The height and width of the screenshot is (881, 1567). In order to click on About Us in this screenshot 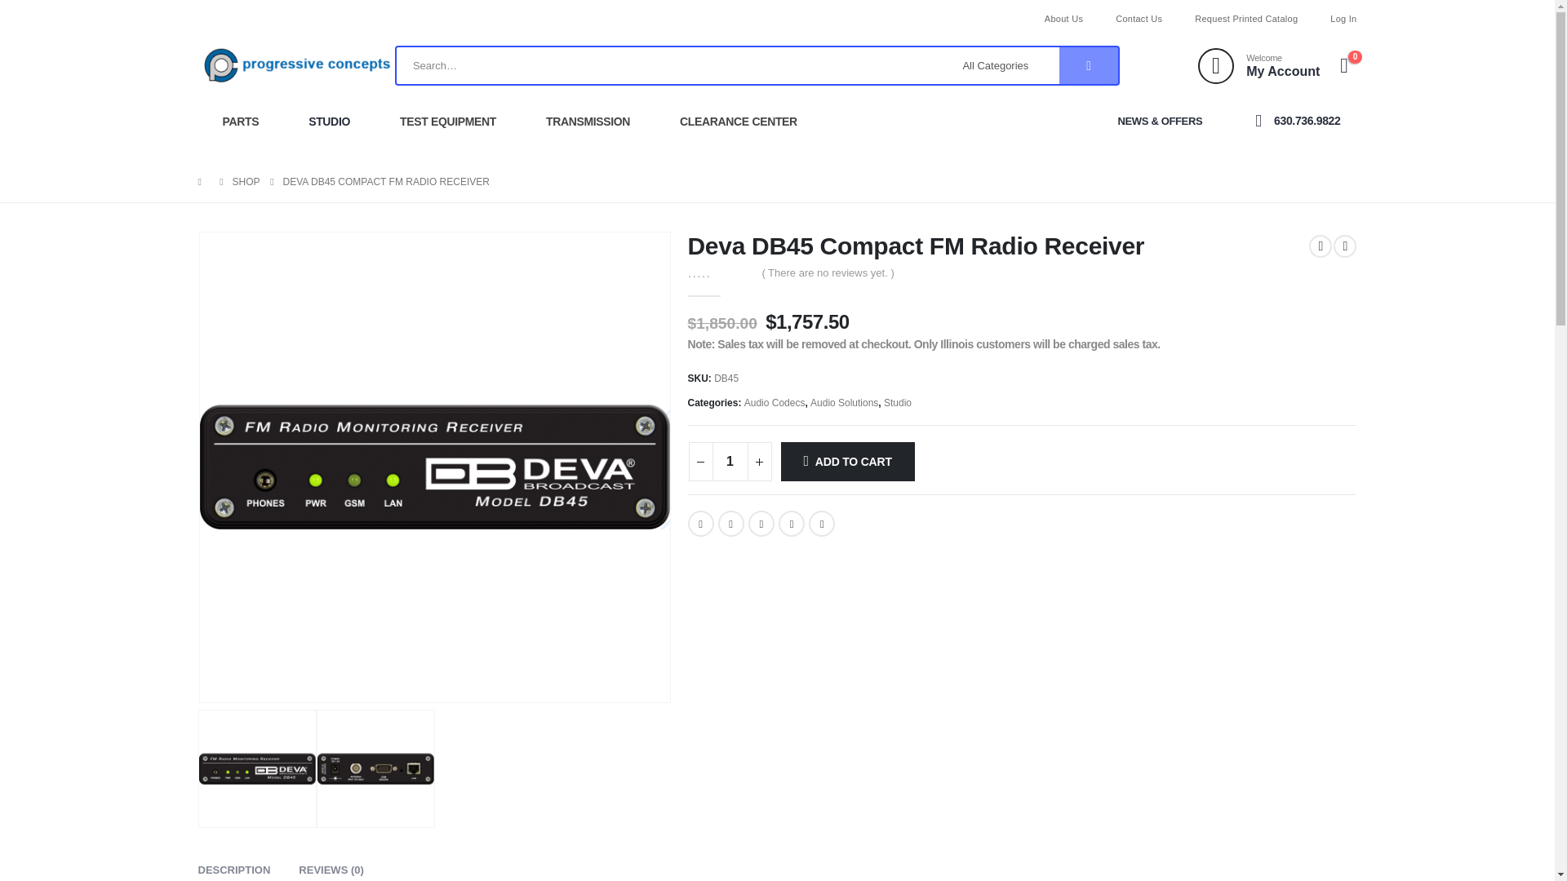, I will do `click(1063, 18)`.